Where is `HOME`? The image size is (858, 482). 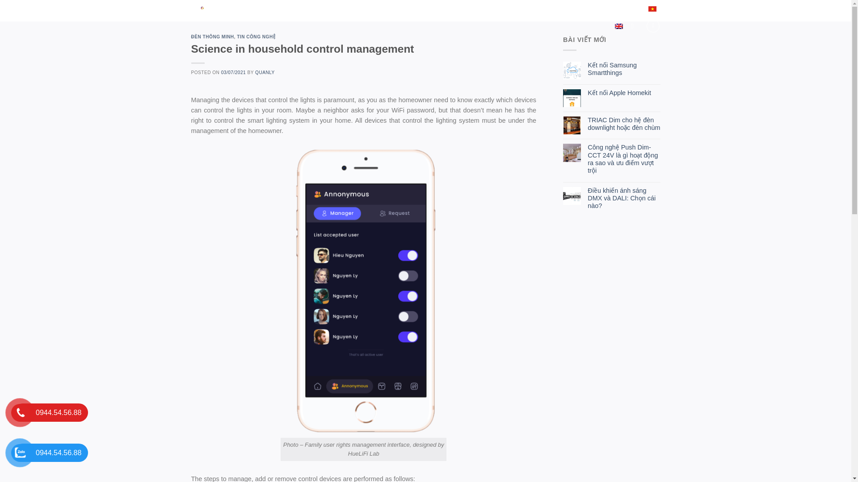
HOME is located at coordinates (257, 9).